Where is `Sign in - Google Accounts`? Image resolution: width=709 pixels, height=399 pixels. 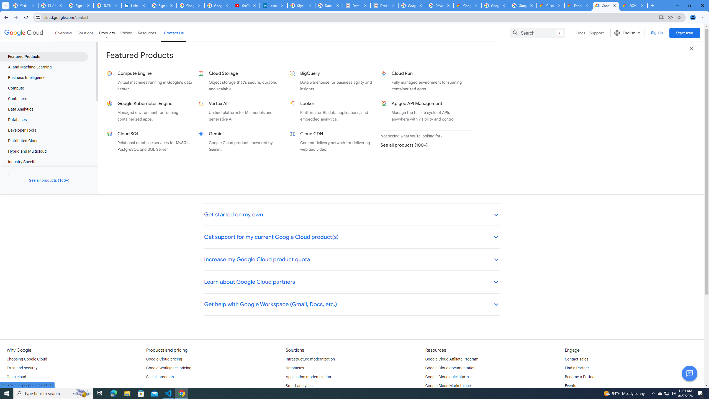 Sign in - Google Accounts is located at coordinates (163, 6).